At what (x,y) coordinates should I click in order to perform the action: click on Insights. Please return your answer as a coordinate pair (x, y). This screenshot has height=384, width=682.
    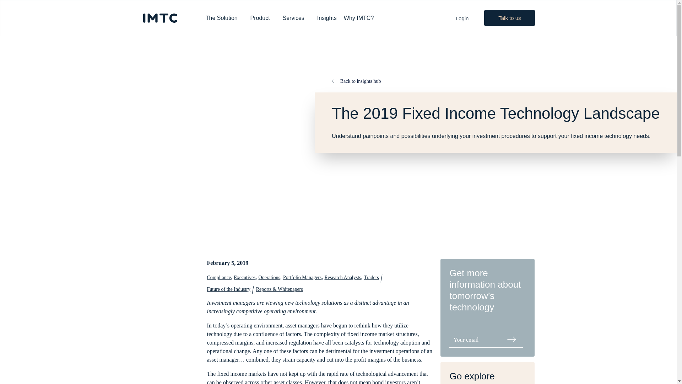
    Looking at the image, I should click on (327, 18).